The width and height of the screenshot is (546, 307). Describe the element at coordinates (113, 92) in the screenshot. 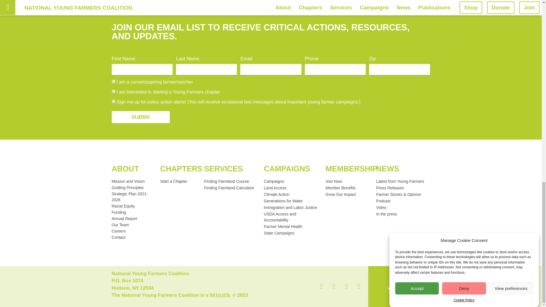

I see `I am interested in starting a Young Farmers chapter` at that location.